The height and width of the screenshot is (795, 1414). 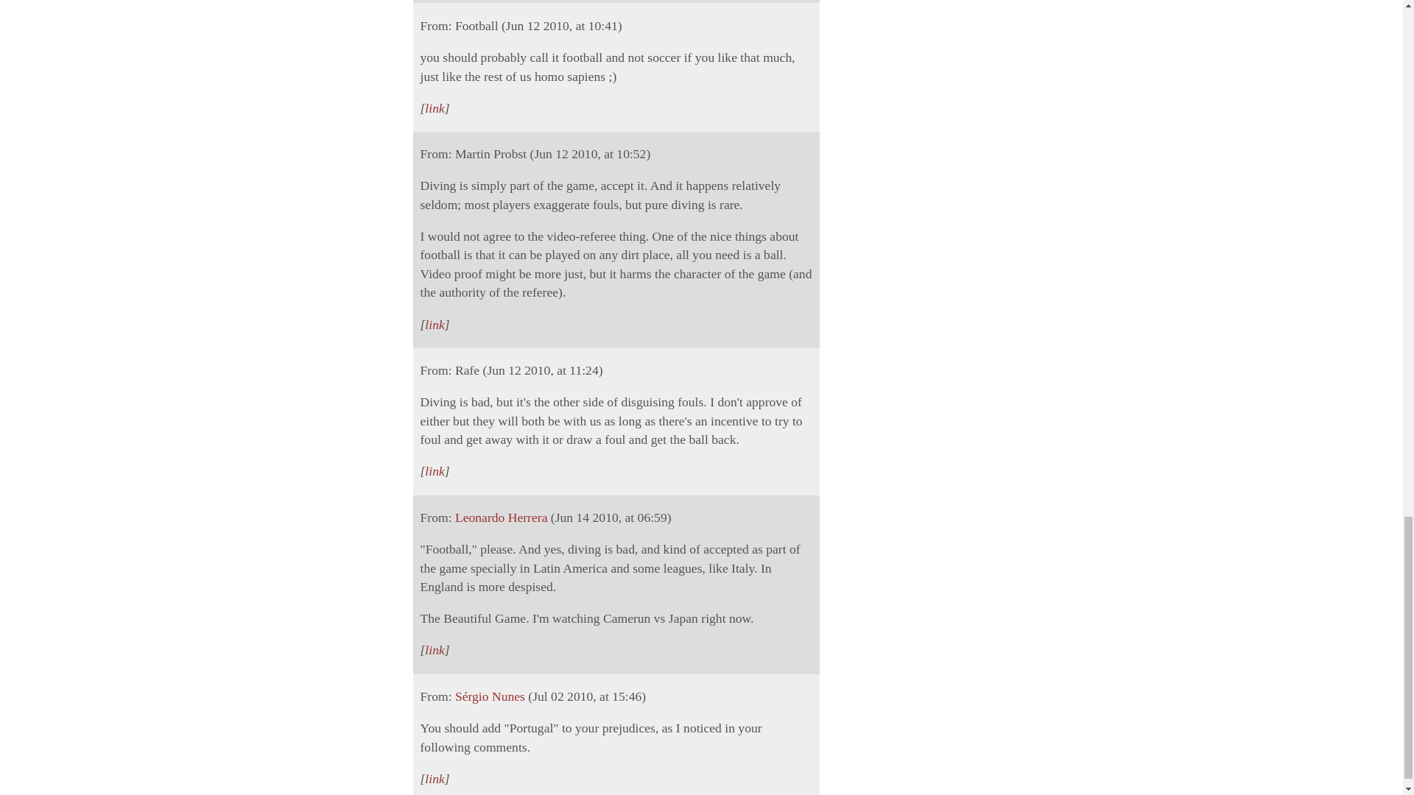 What do you see at coordinates (435, 107) in the screenshot?
I see `link` at bounding box center [435, 107].